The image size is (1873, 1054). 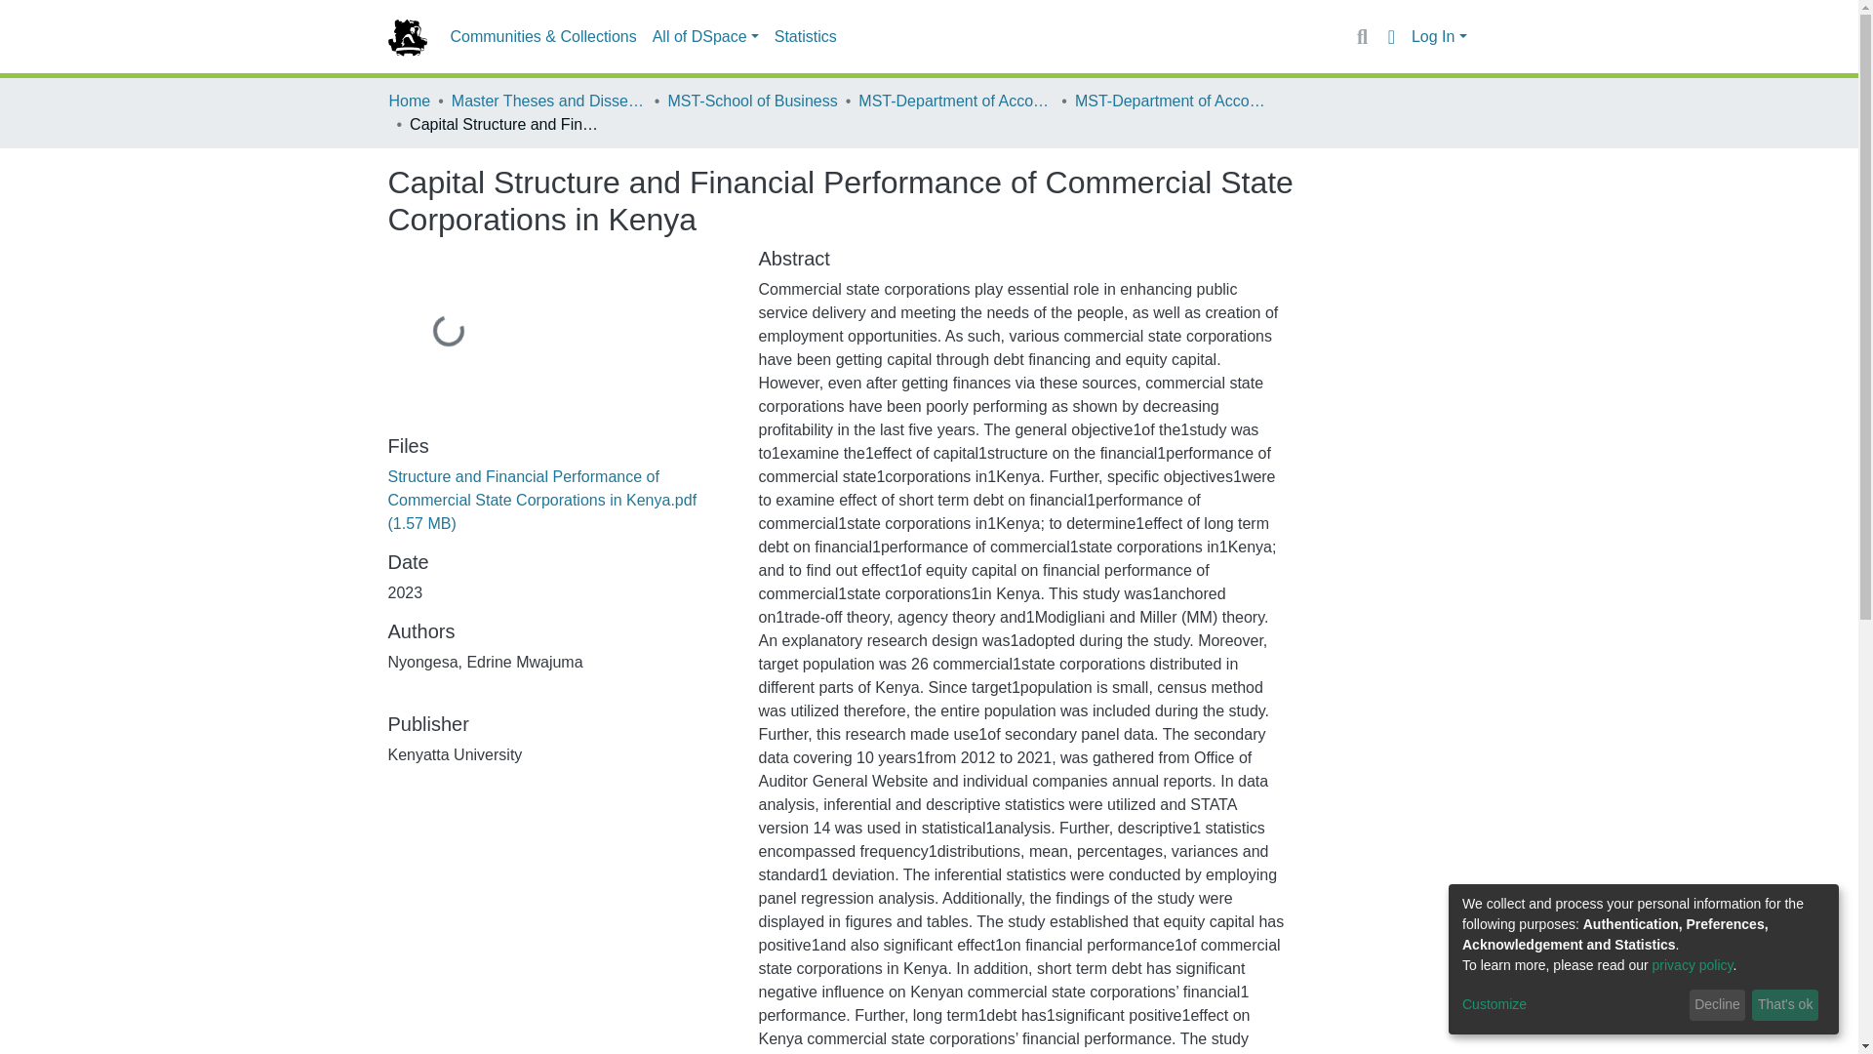 What do you see at coordinates (1785, 1005) in the screenshot?
I see `That's ok` at bounding box center [1785, 1005].